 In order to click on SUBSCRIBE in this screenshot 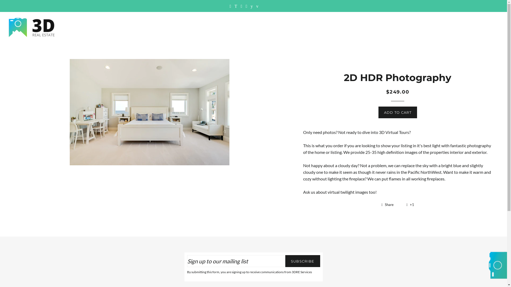, I will do `click(303, 261)`.